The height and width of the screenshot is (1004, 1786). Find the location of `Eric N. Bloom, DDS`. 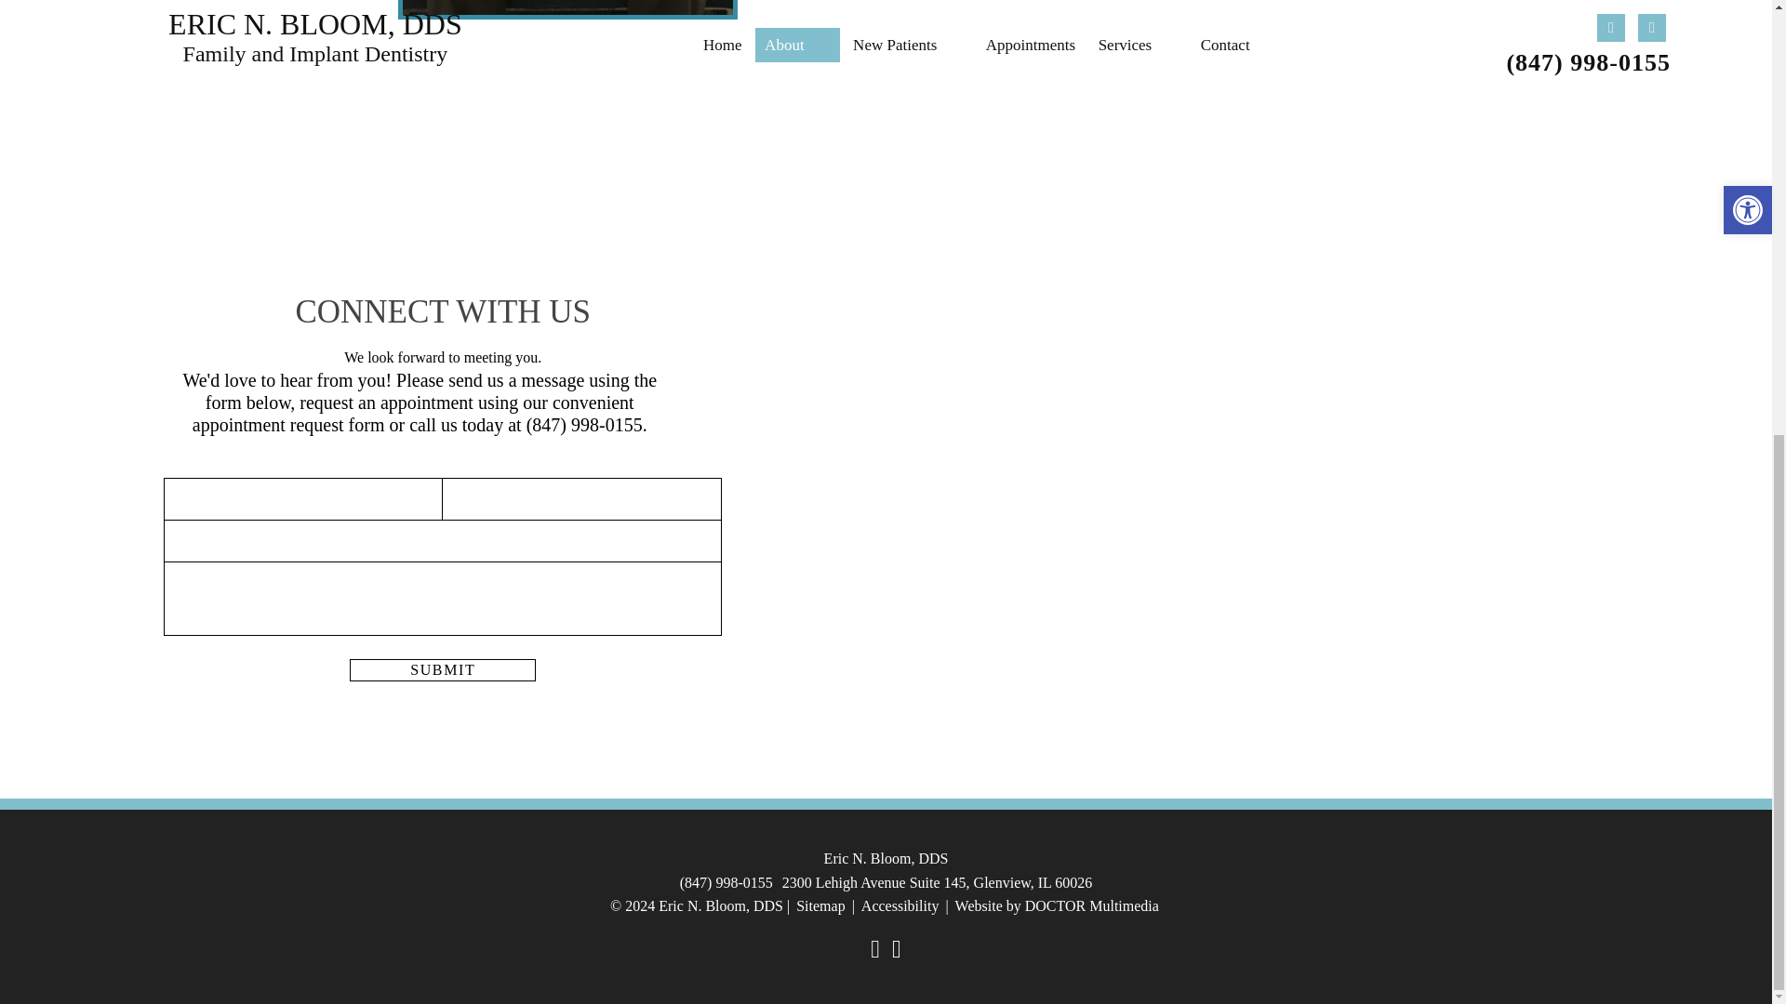

Eric N. Bloom, DDS is located at coordinates (886, 859).